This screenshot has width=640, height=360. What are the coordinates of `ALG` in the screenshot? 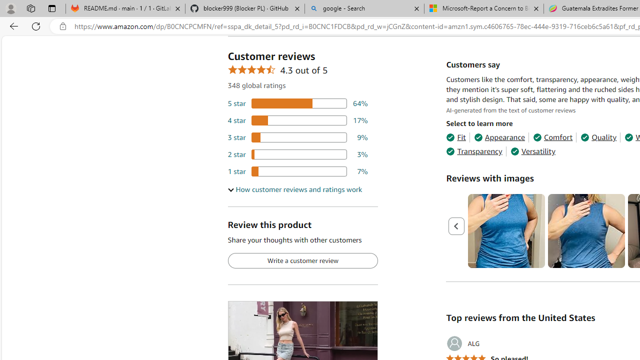 It's located at (463, 343).